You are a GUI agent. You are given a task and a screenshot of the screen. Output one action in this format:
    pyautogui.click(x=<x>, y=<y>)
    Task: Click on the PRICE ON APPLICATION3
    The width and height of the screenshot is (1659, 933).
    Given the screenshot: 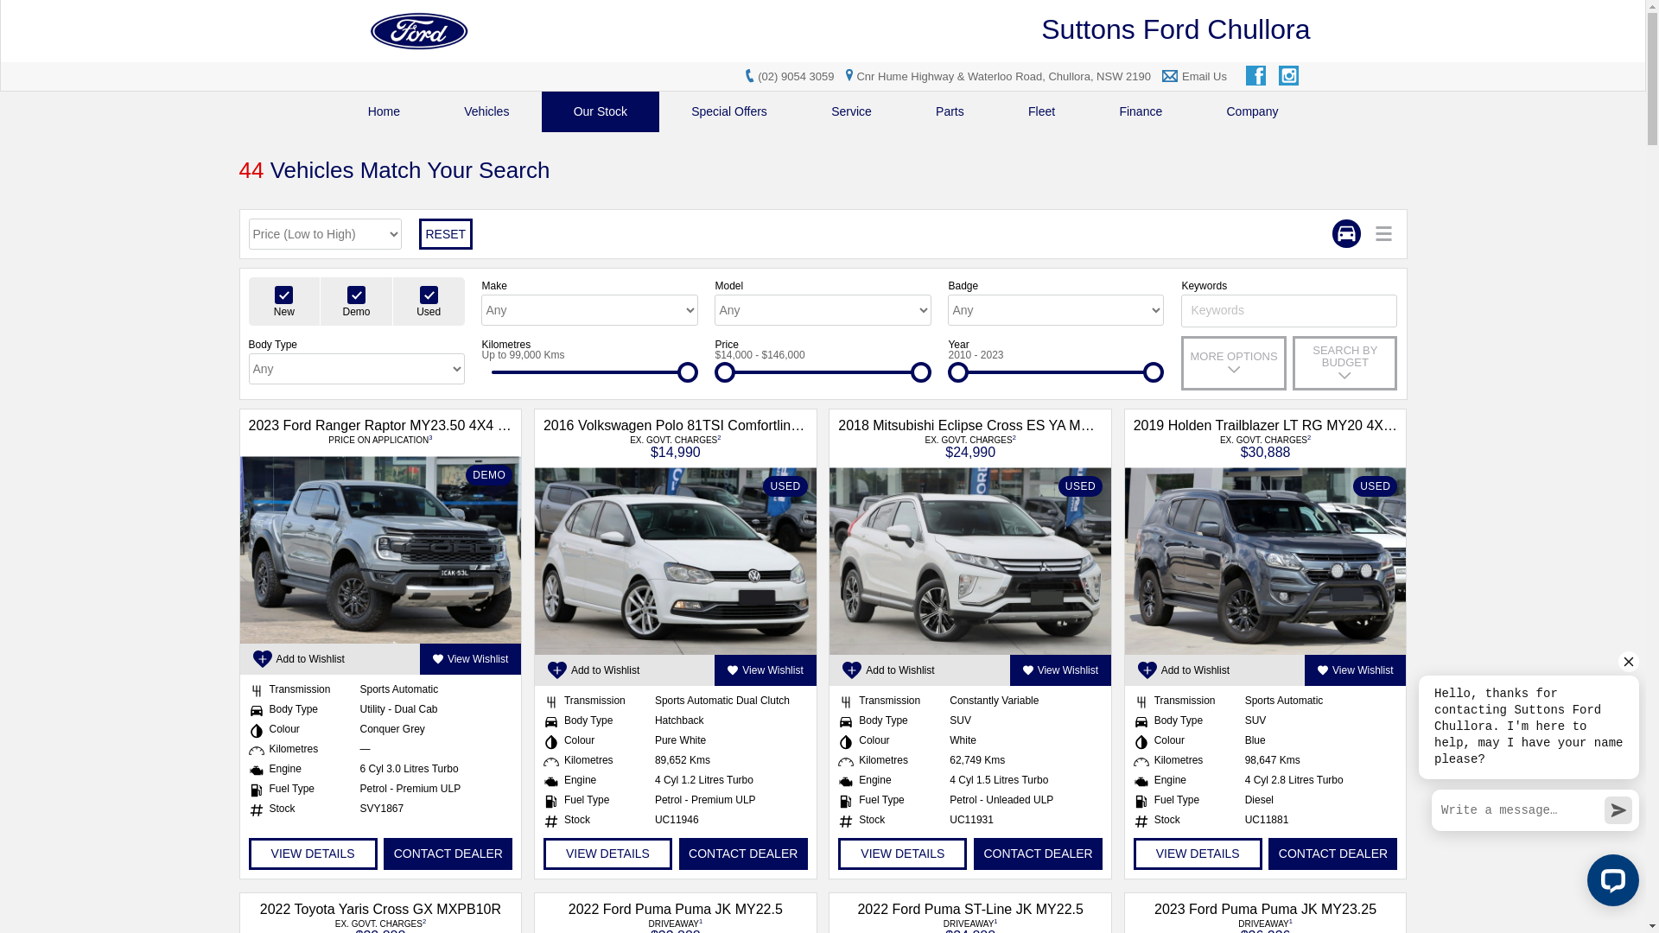 What is the action you would take?
    pyautogui.click(x=380, y=441)
    